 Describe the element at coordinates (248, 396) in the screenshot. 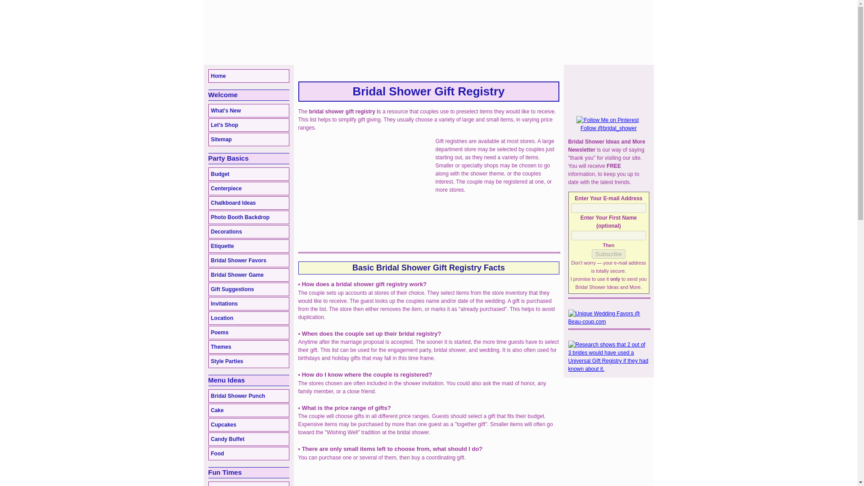

I see `Bridal Shower Punch` at that location.